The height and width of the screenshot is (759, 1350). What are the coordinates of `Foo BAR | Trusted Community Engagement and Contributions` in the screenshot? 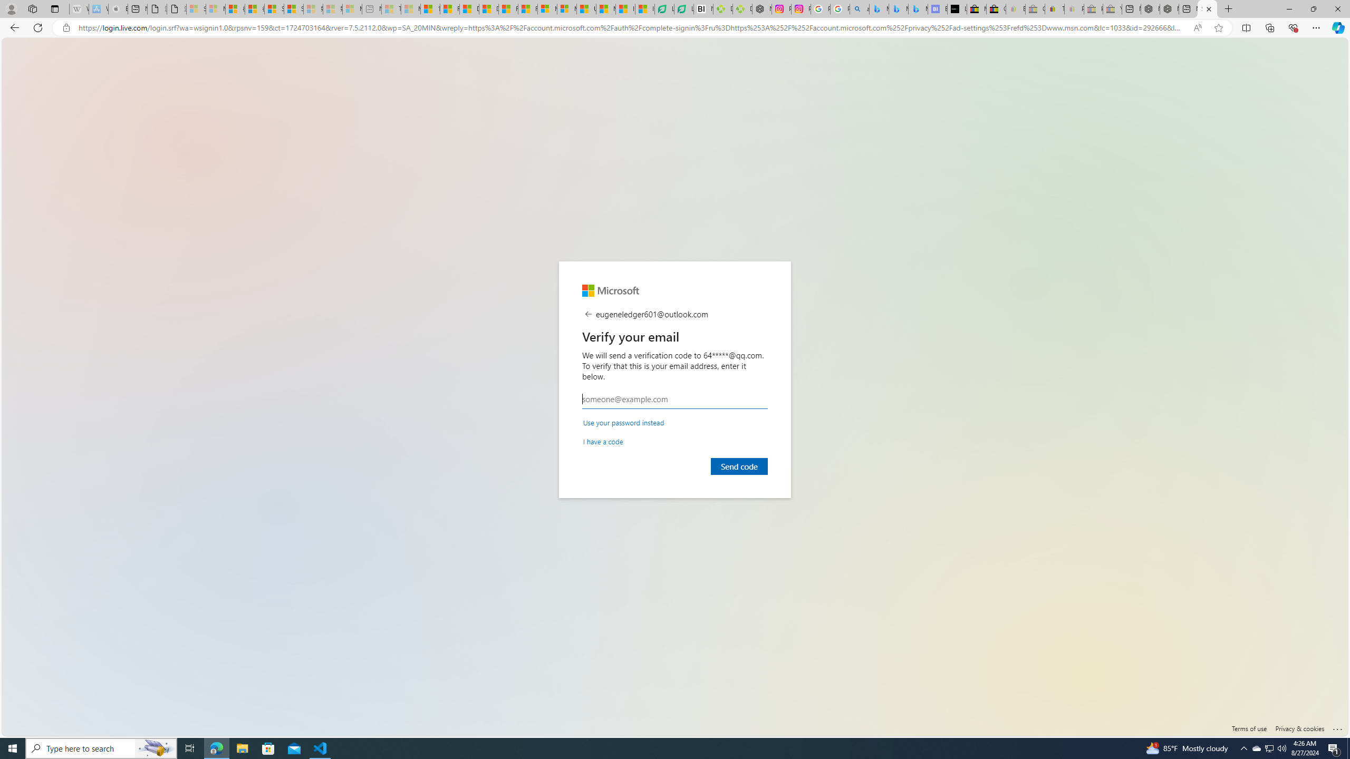 It's located at (527, 9).